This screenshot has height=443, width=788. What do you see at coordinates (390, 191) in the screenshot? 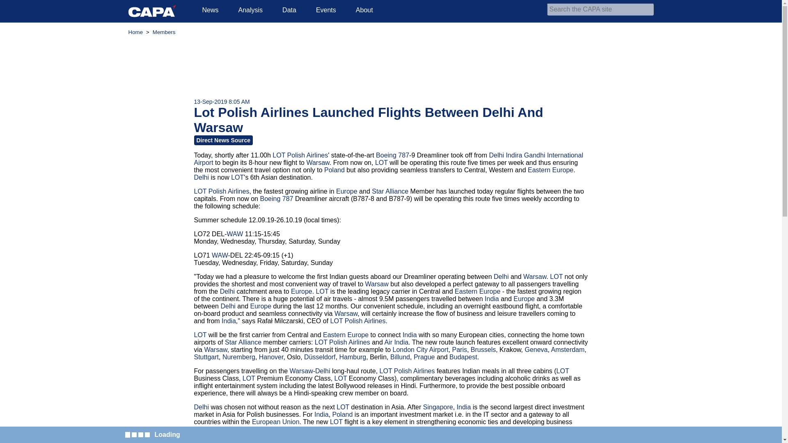
I see `More information on Star Alliance` at bounding box center [390, 191].